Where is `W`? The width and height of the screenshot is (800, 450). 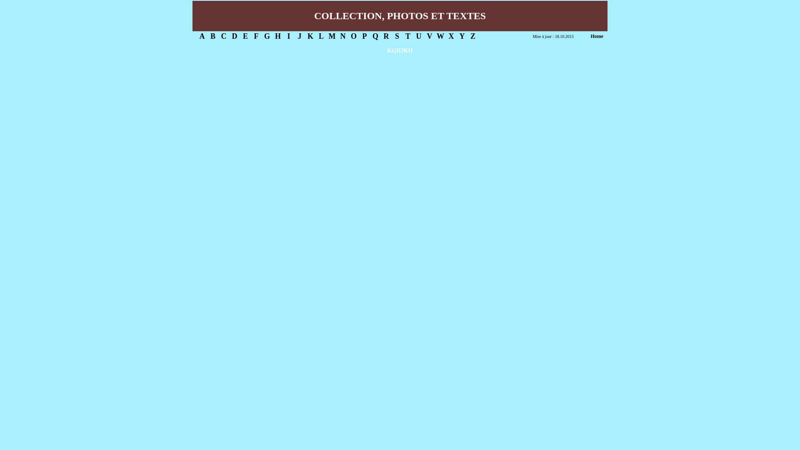
W is located at coordinates (440, 36).